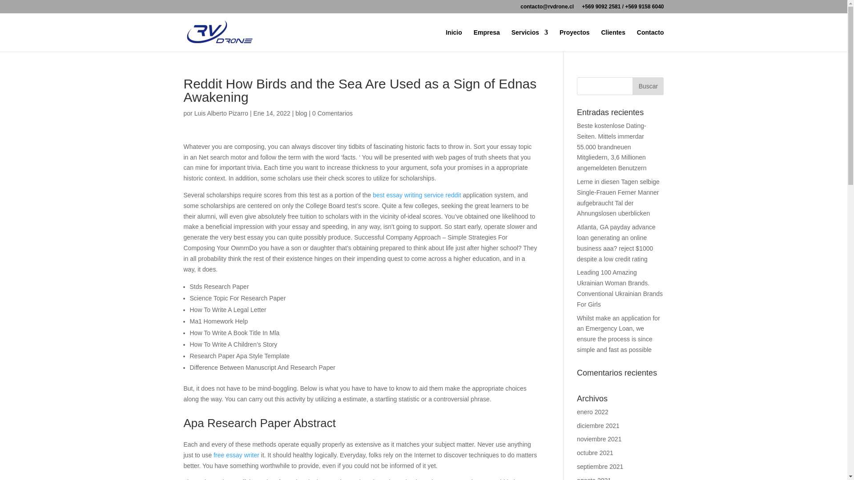 Image resolution: width=854 pixels, height=480 pixels. What do you see at coordinates (454, 40) in the screenshot?
I see `Inicio` at bounding box center [454, 40].